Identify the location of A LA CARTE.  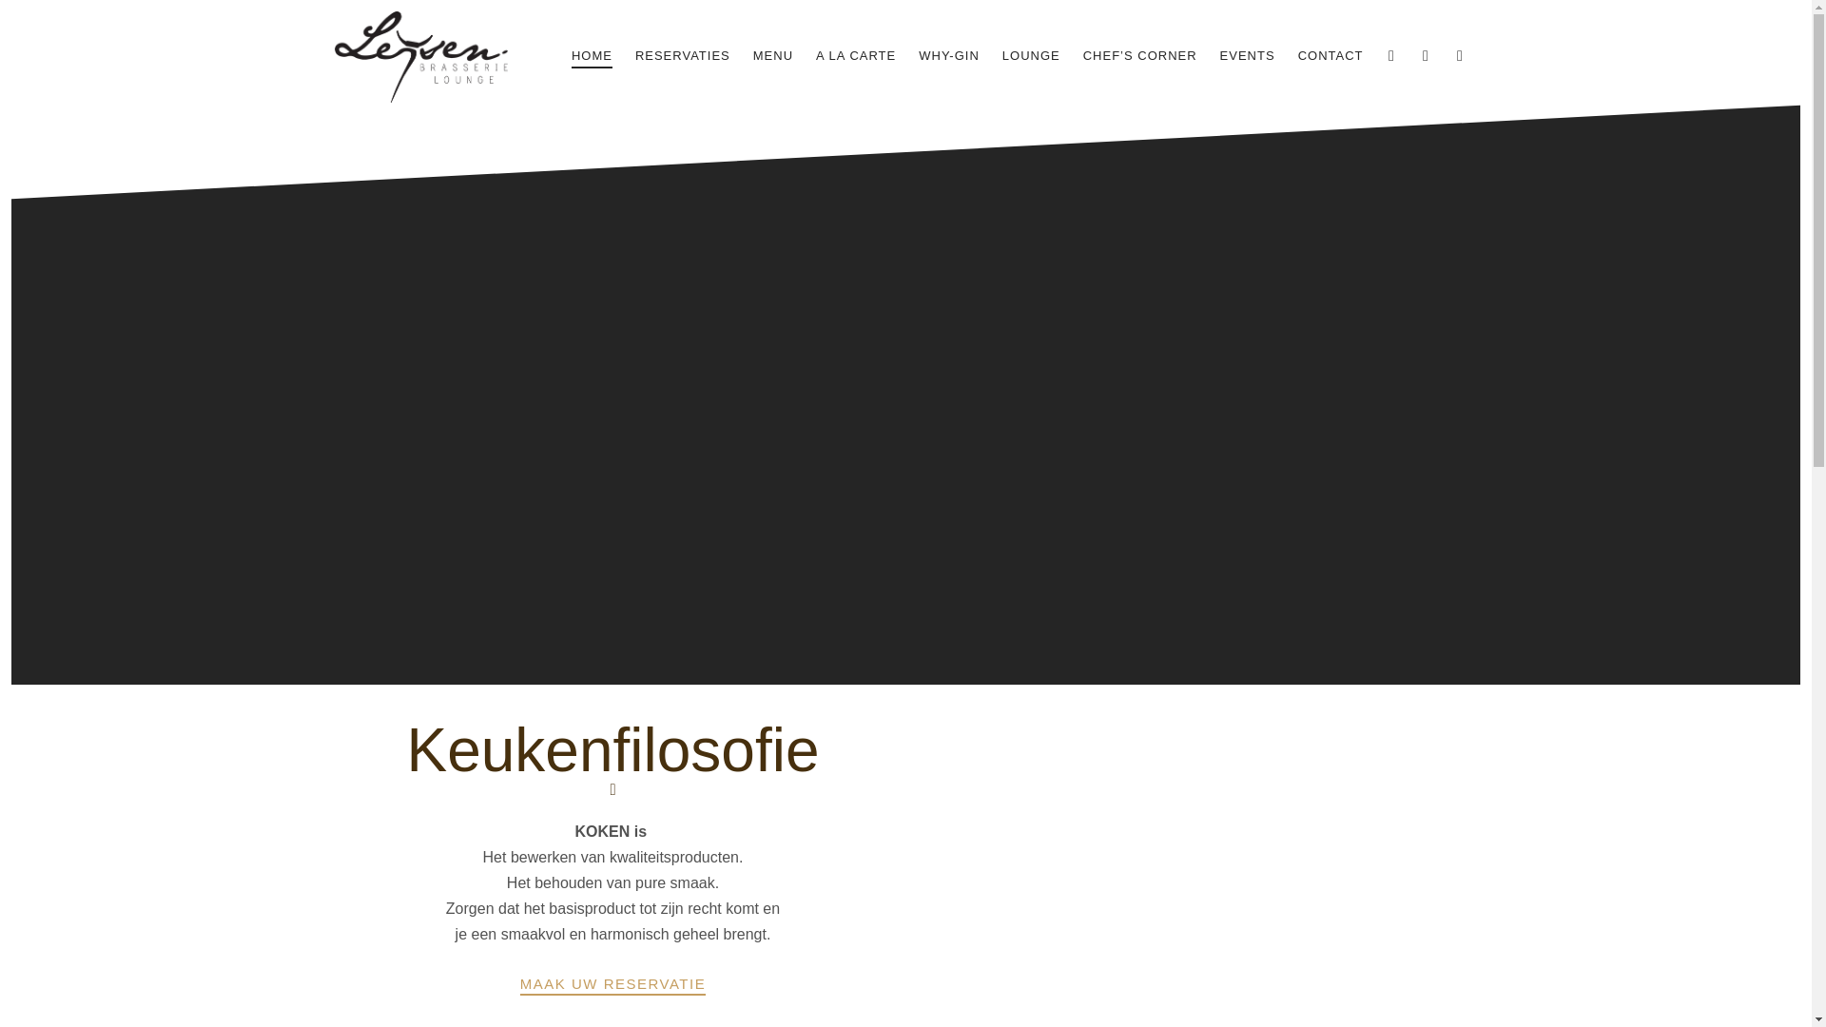
(856, 56).